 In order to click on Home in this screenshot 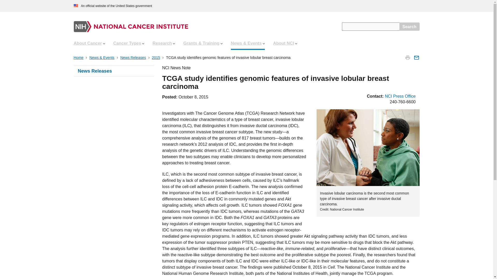, I will do `click(79, 57)`.